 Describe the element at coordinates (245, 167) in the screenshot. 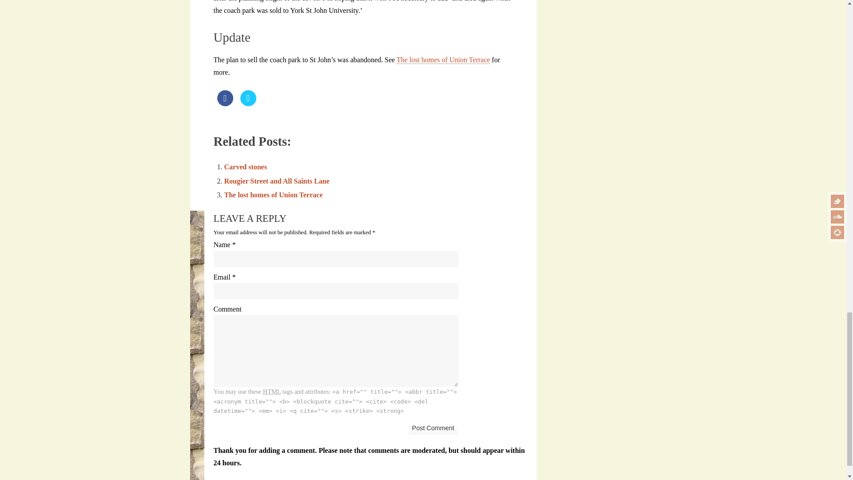

I see `Carved stones` at that location.